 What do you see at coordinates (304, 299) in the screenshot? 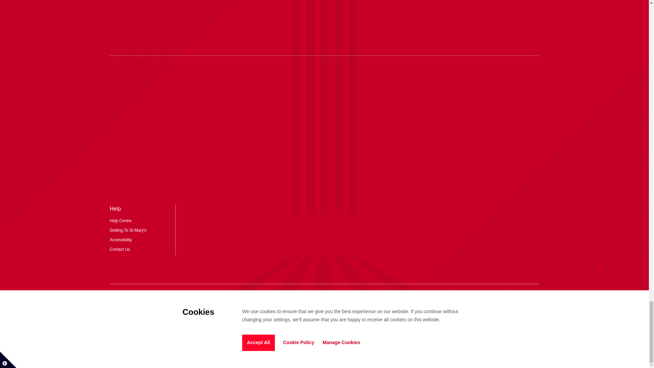
I see `tiktok` at bounding box center [304, 299].